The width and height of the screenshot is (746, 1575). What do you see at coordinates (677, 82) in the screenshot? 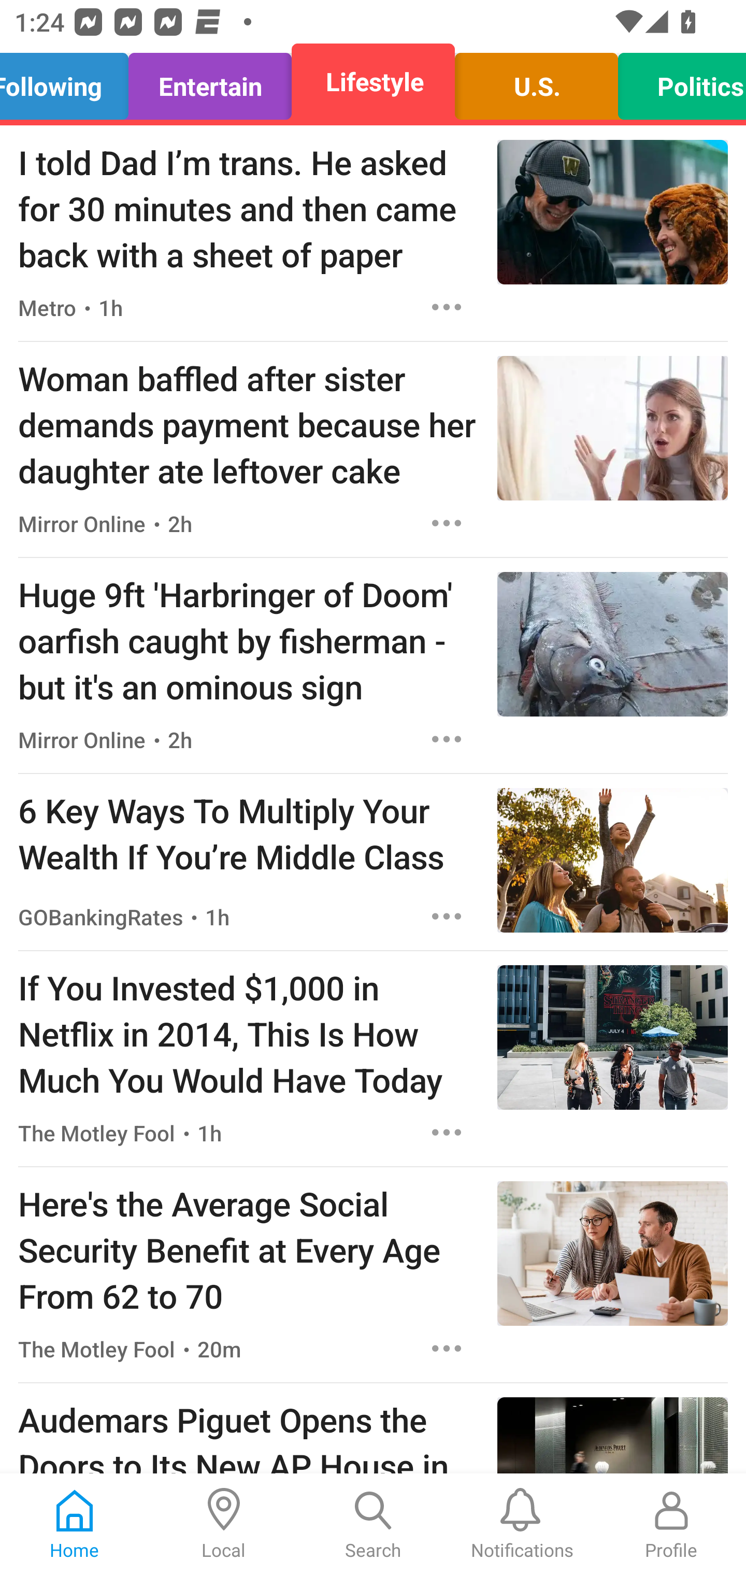
I see `Politics` at bounding box center [677, 82].